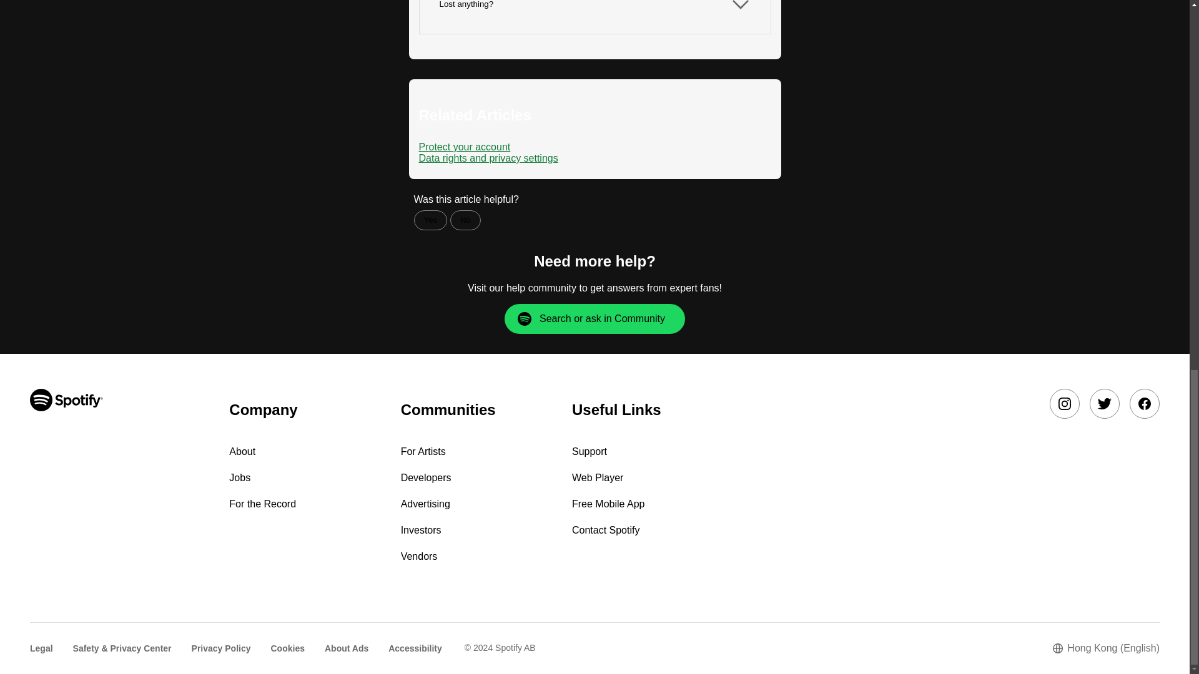 The height and width of the screenshot is (674, 1199). What do you see at coordinates (262, 504) in the screenshot?
I see `For the Record` at bounding box center [262, 504].